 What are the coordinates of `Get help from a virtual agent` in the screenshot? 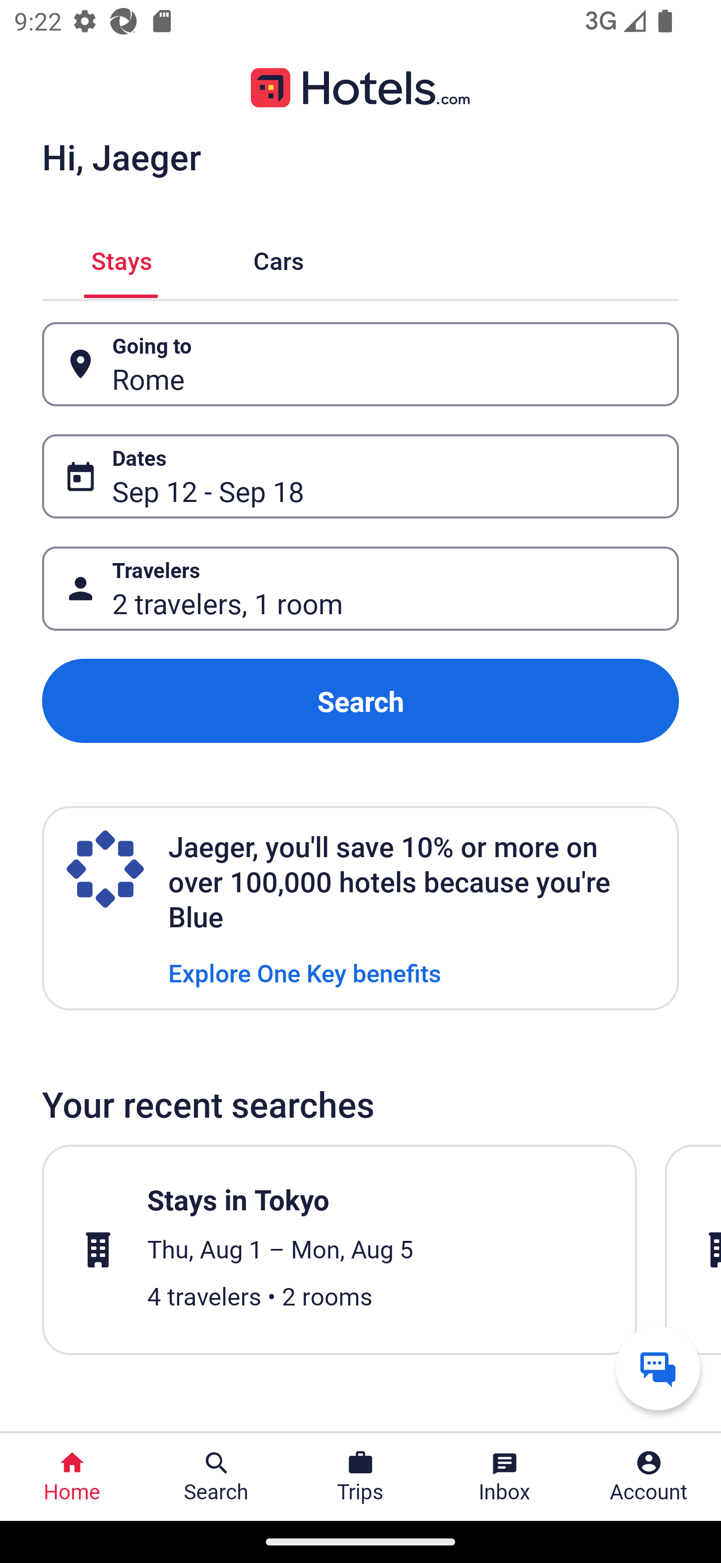 It's located at (658, 1368).